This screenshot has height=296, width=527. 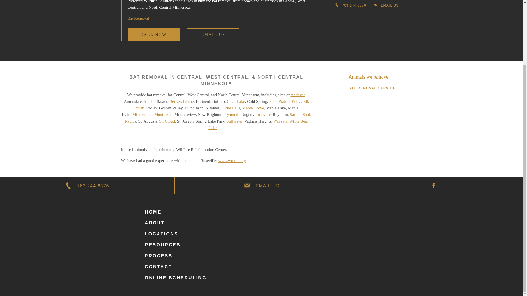 I want to click on Minnetonka, so click(x=143, y=115).